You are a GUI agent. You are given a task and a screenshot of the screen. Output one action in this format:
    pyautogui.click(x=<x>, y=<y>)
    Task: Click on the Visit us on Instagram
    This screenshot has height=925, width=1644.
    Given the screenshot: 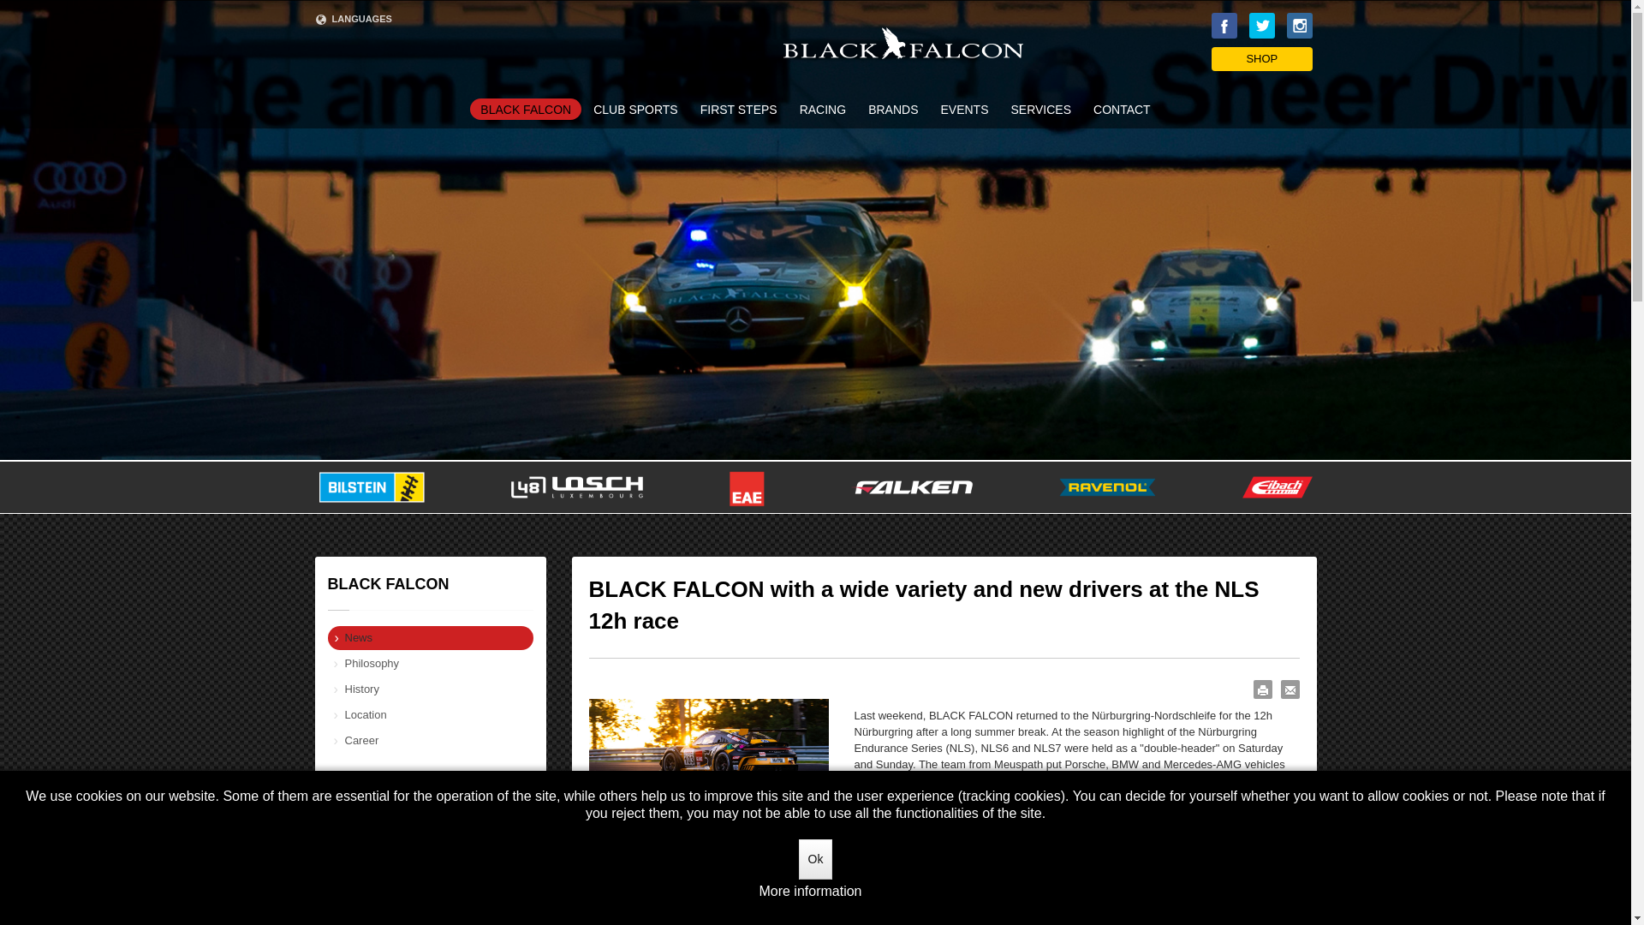 What is the action you would take?
    pyautogui.click(x=1298, y=26)
    